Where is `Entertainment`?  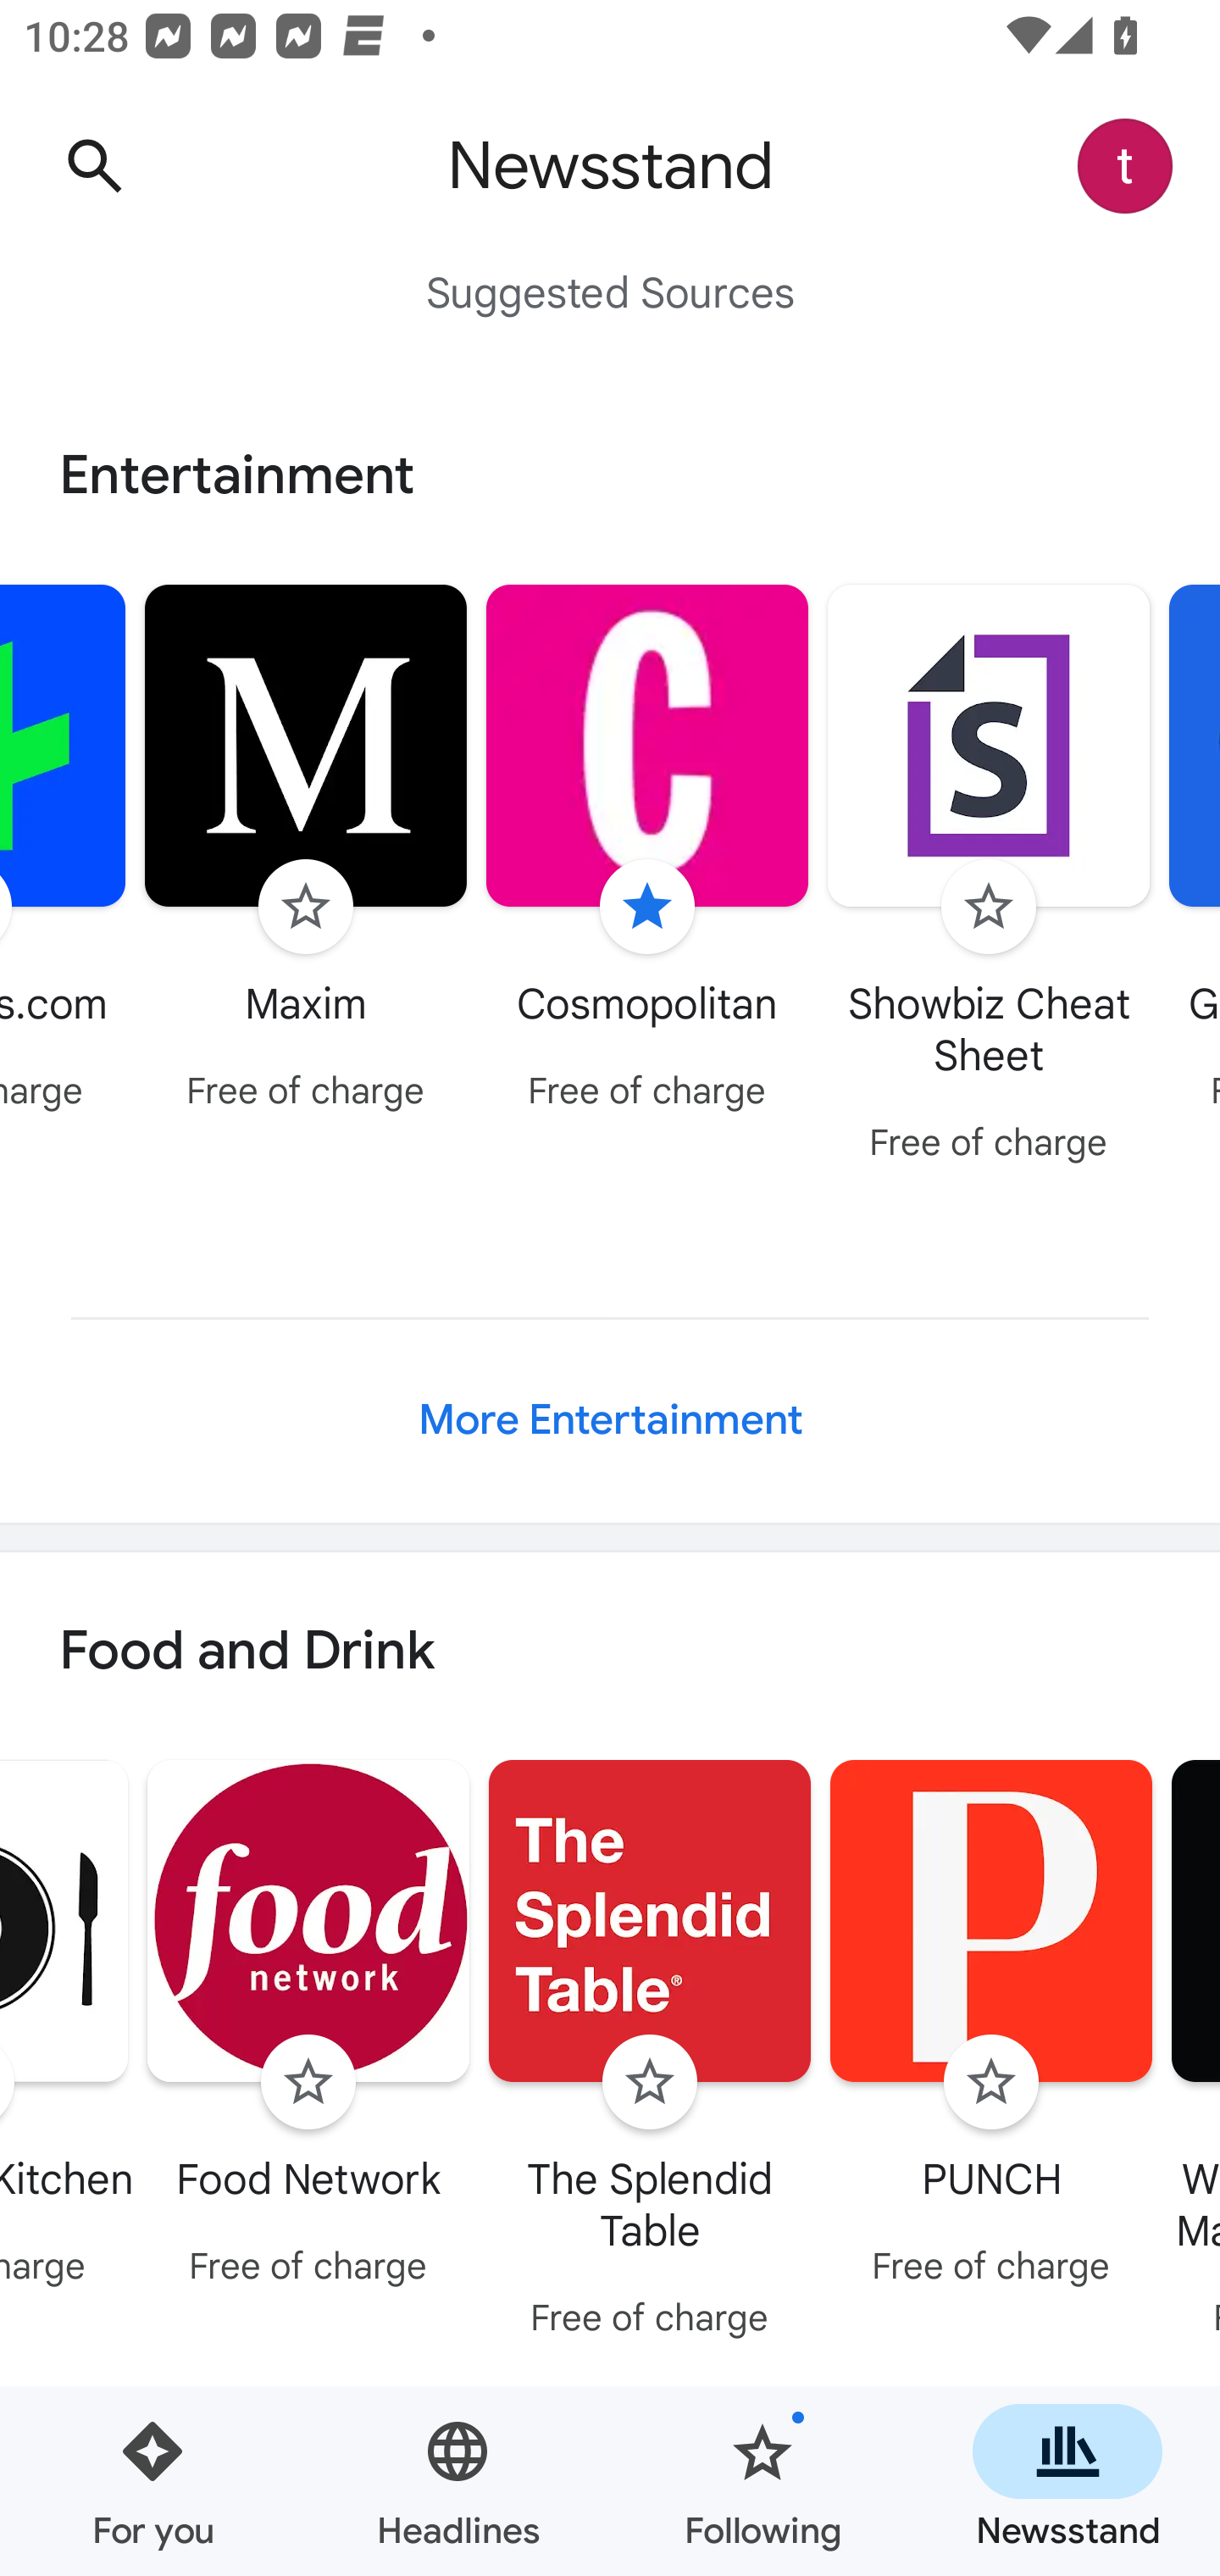 Entertainment is located at coordinates (610, 475).